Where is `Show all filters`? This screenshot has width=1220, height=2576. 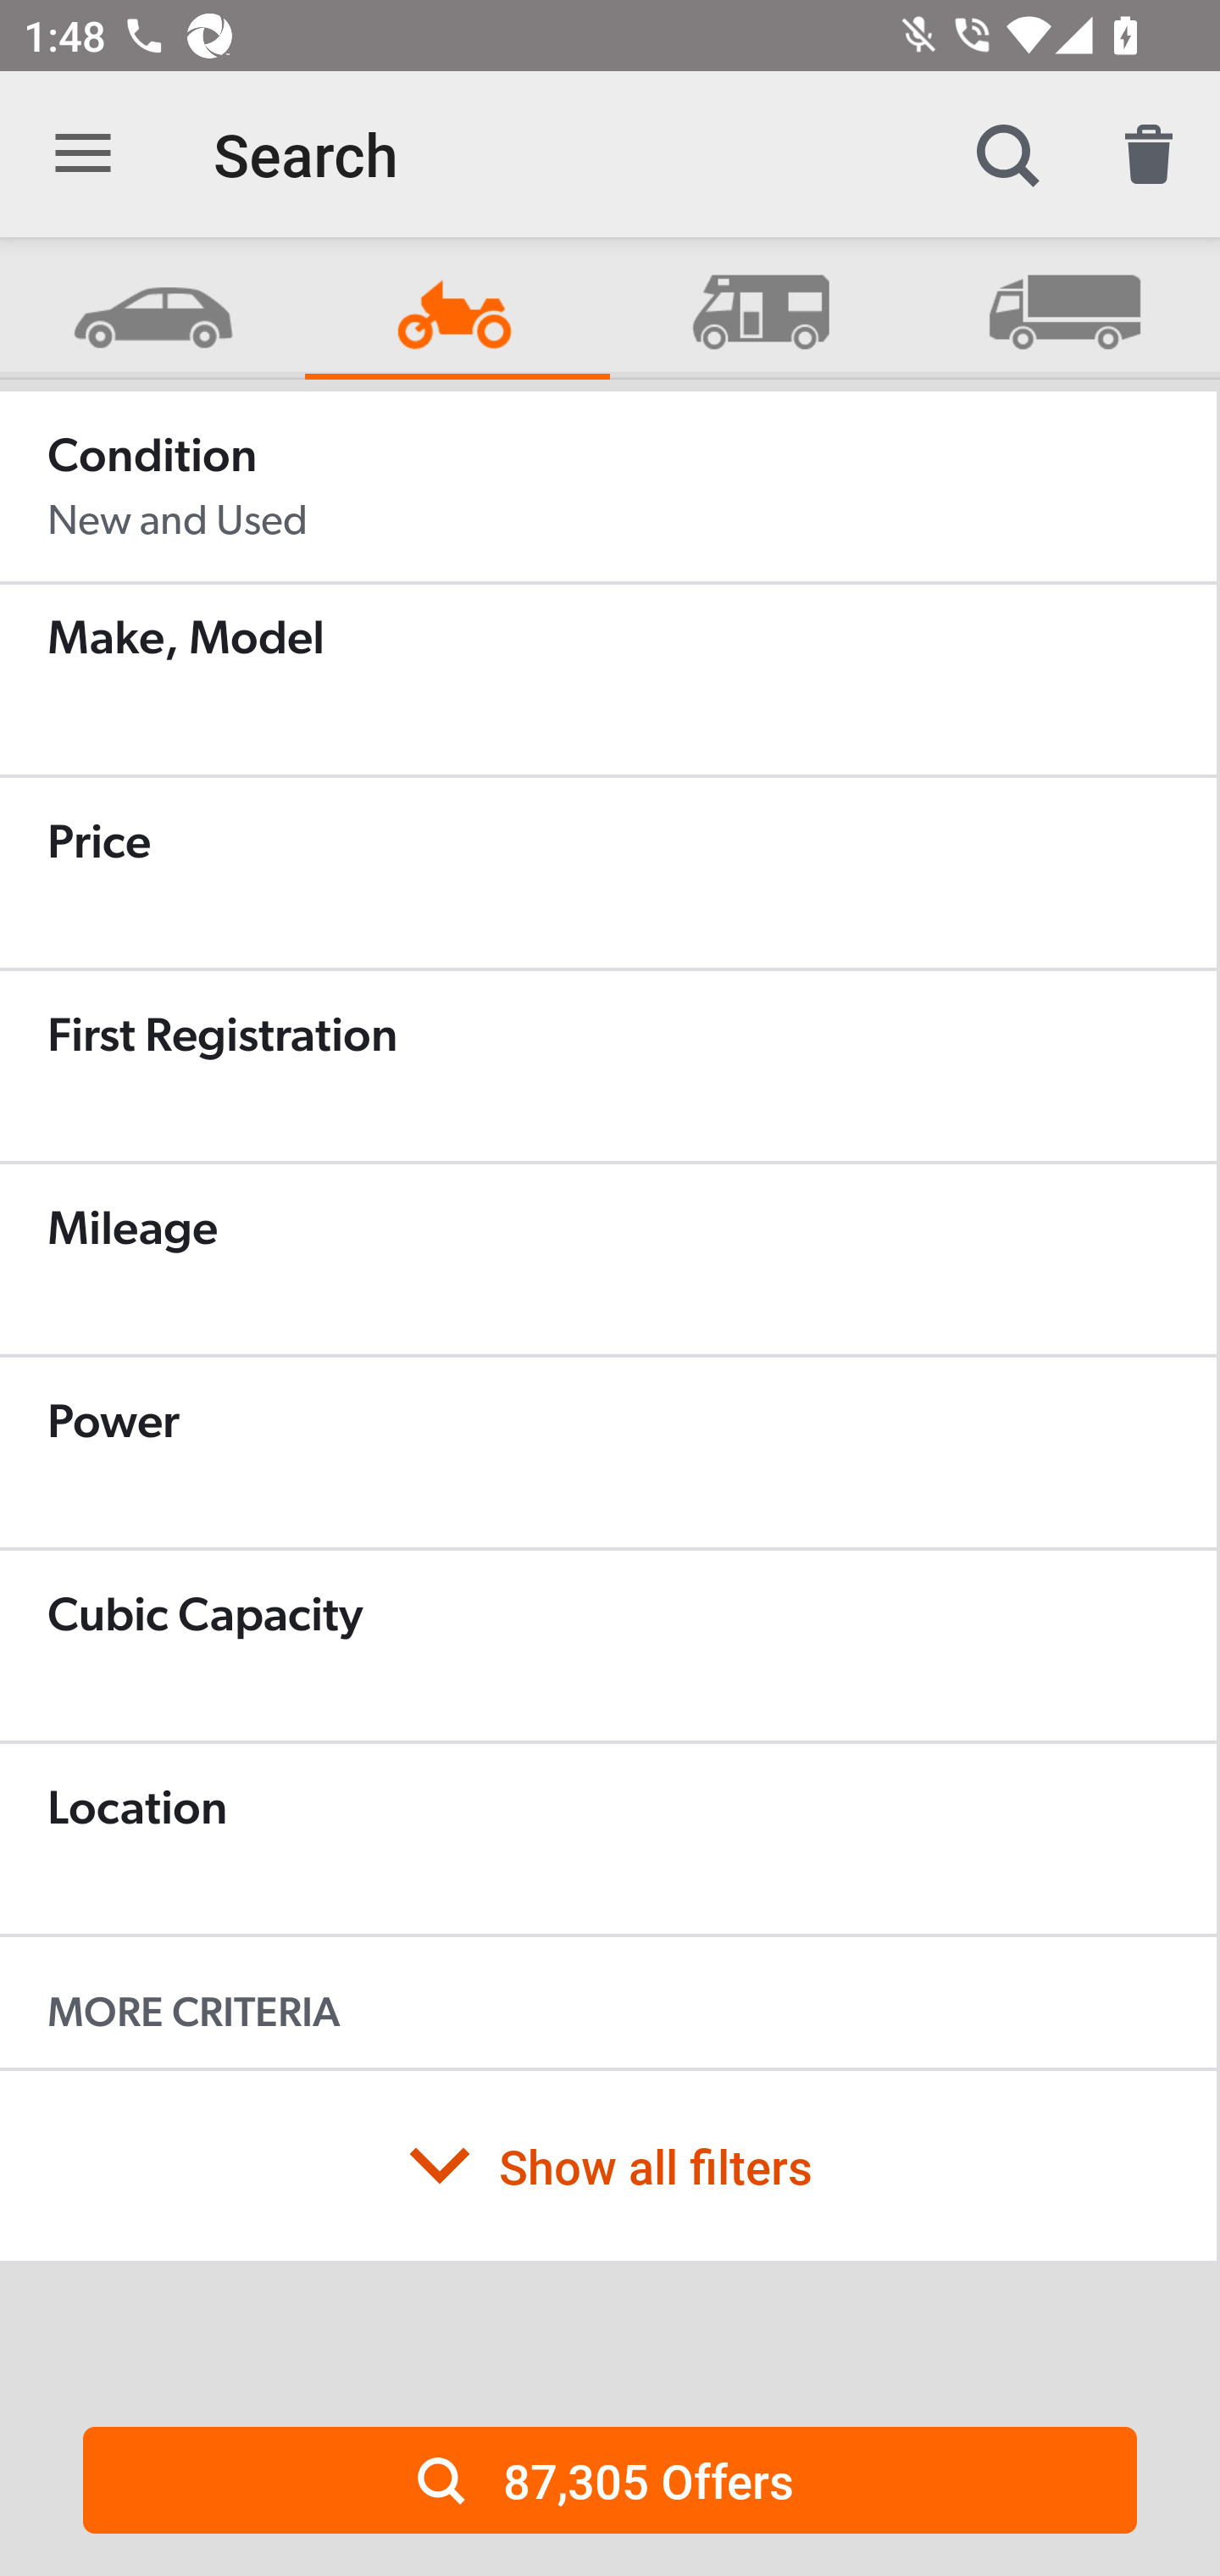 Show all filters is located at coordinates (608, 2166).